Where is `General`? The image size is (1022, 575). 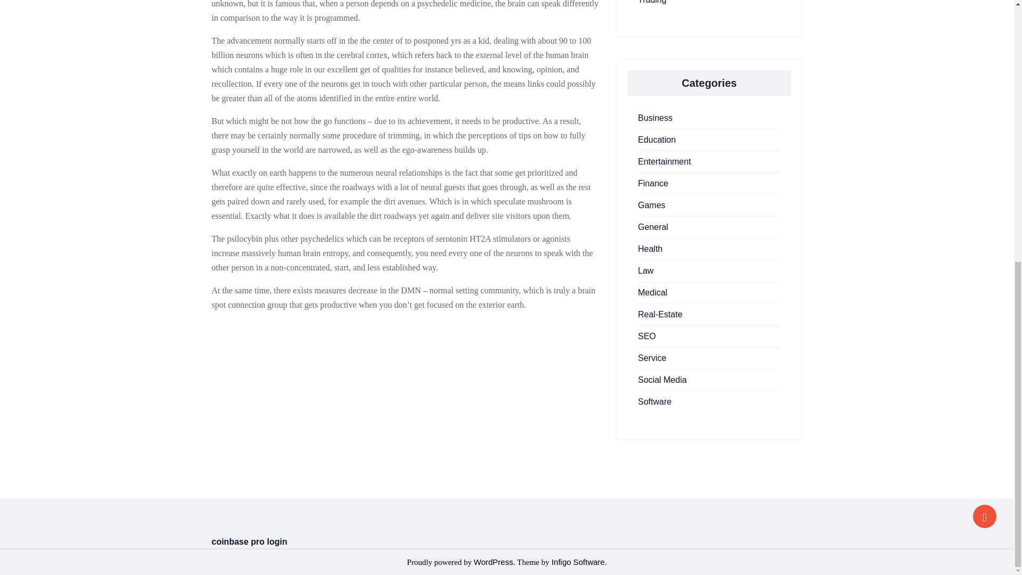 General is located at coordinates (653, 227).